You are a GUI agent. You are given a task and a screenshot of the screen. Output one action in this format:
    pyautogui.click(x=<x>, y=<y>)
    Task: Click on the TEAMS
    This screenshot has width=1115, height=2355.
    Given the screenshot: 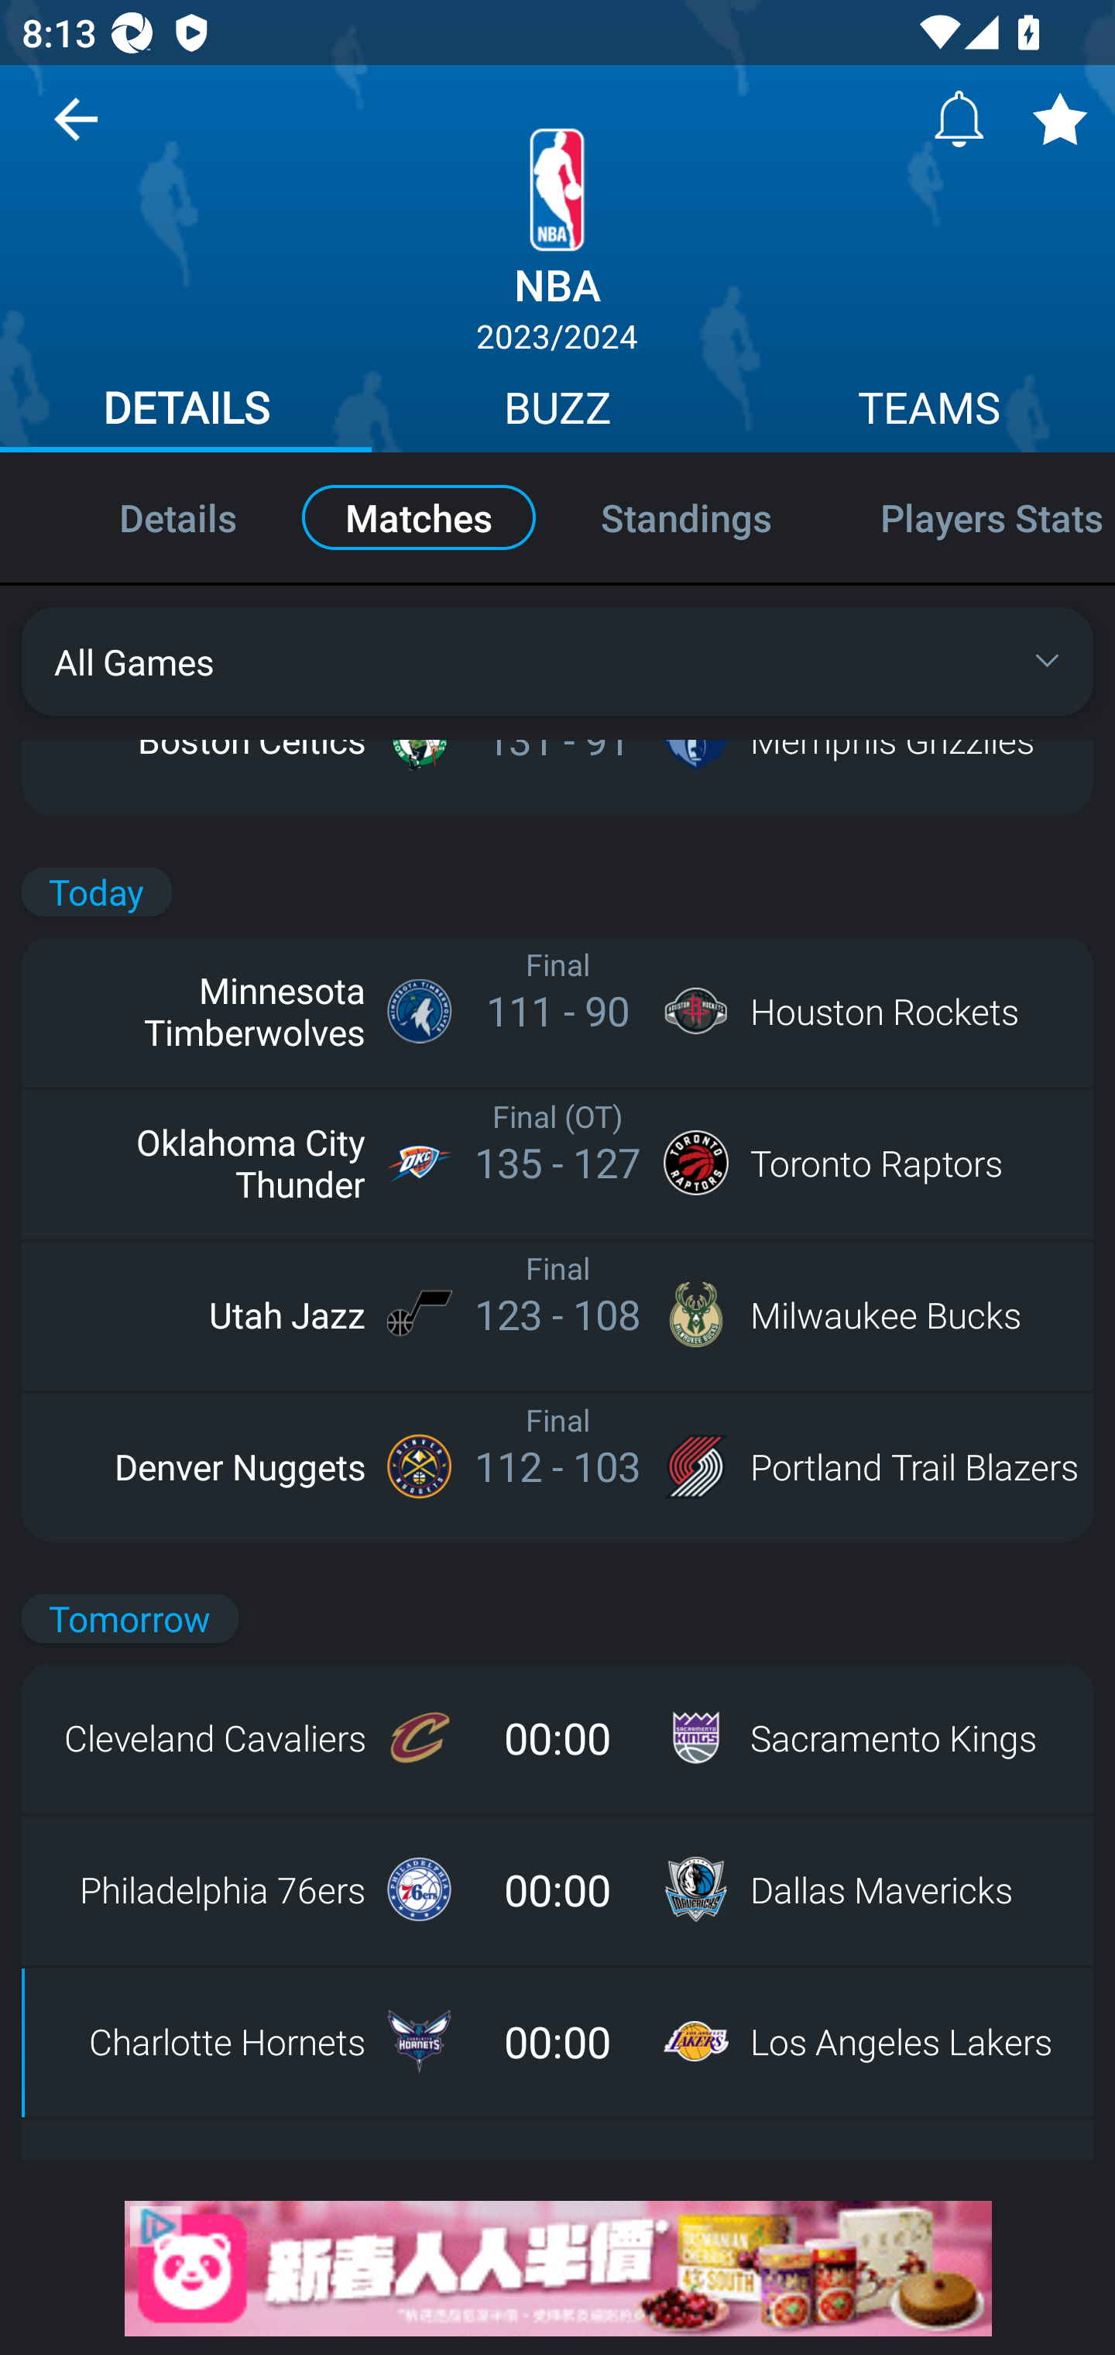 What is the action you would take?
    pyautogui.click(x=929, y=412)
    